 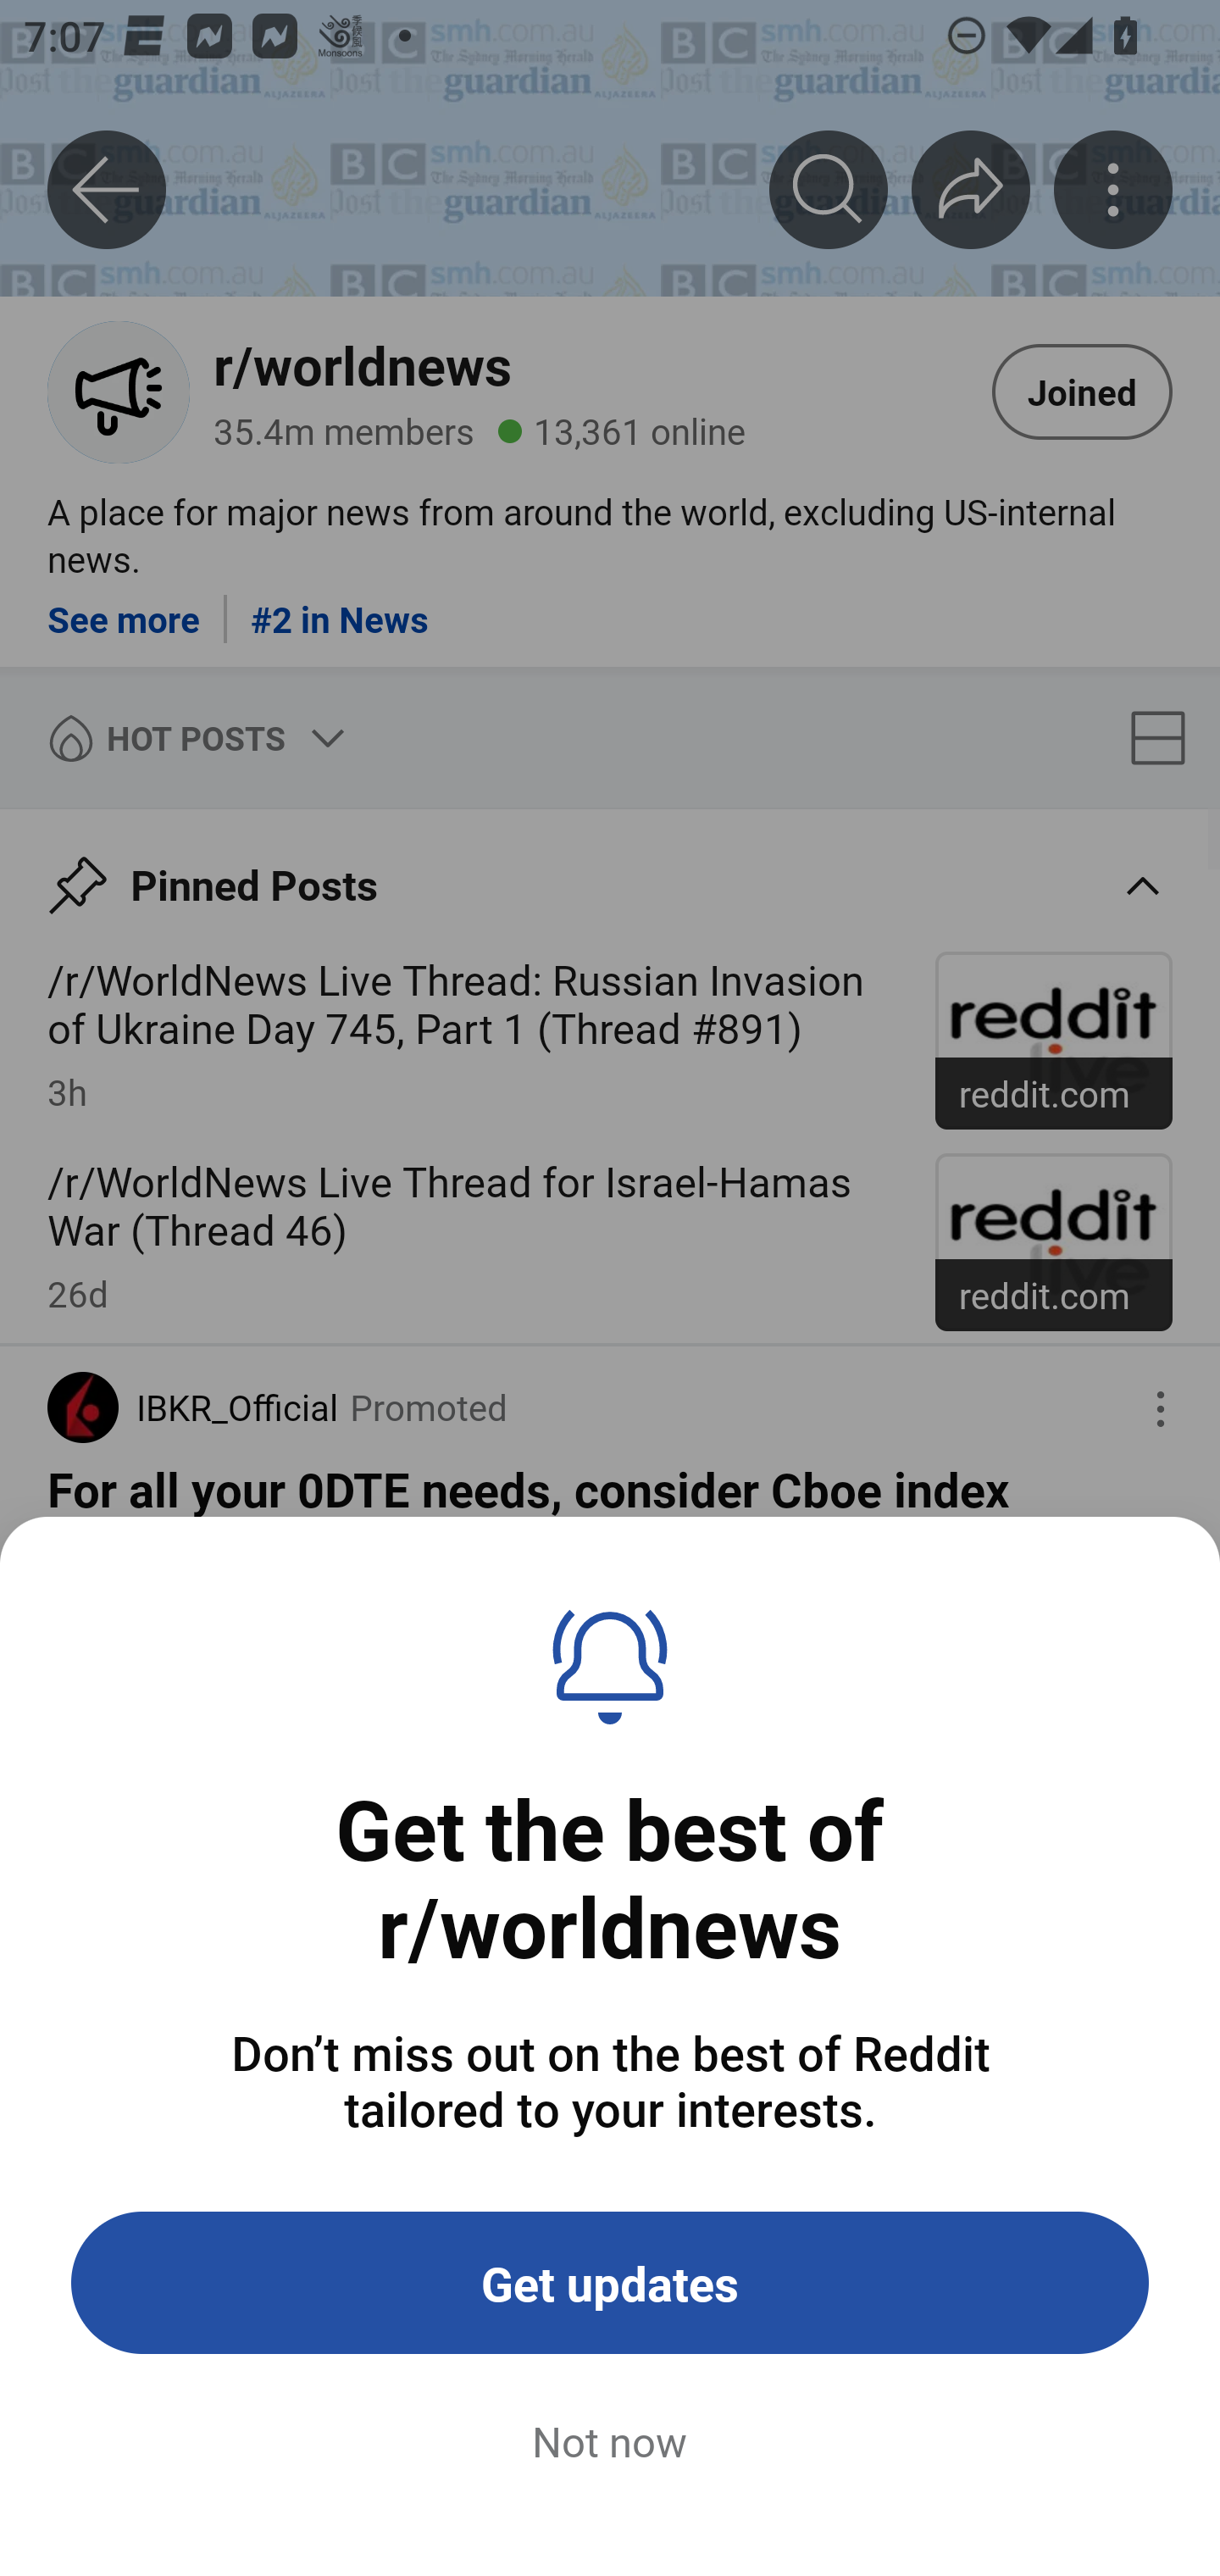 I want to click on Get updates, so click(x=610, y=2283).